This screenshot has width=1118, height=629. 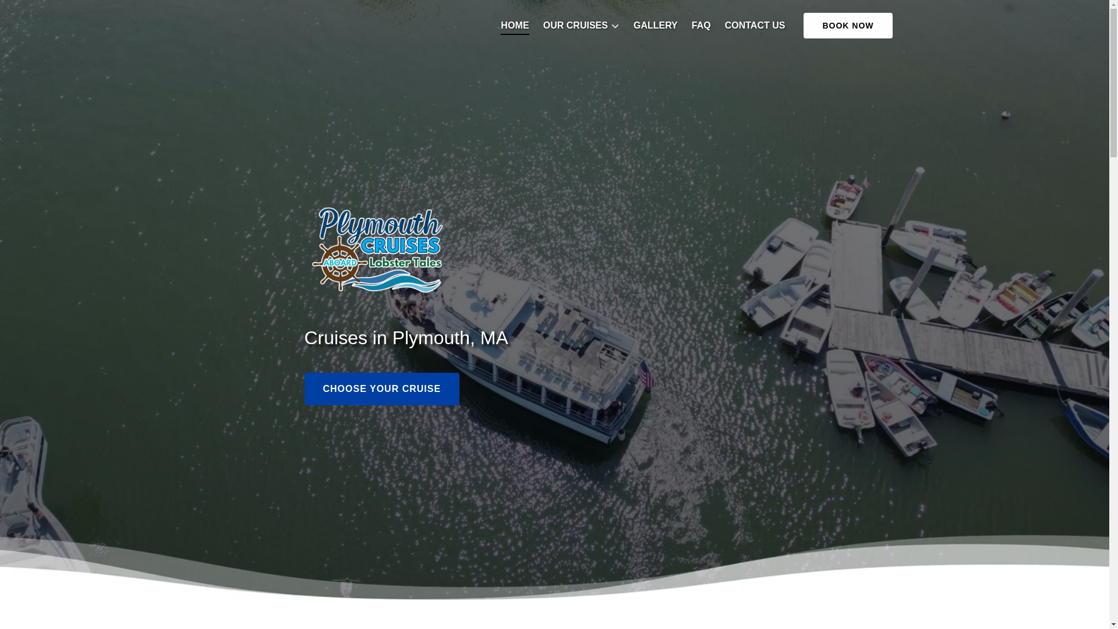 What do you see at coordinates (382, 355) in the screenshot?
I see `CHOOSE YOUR CRUISE` at bounding box center [382, 355].